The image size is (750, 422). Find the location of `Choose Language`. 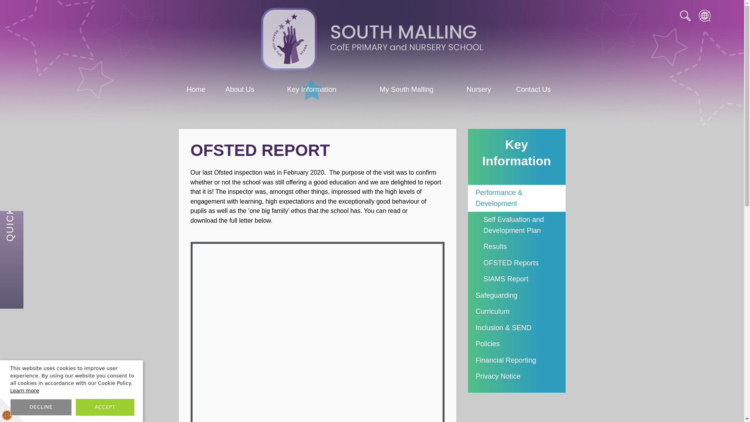

Choose Language is located at coordinates (705, 13).